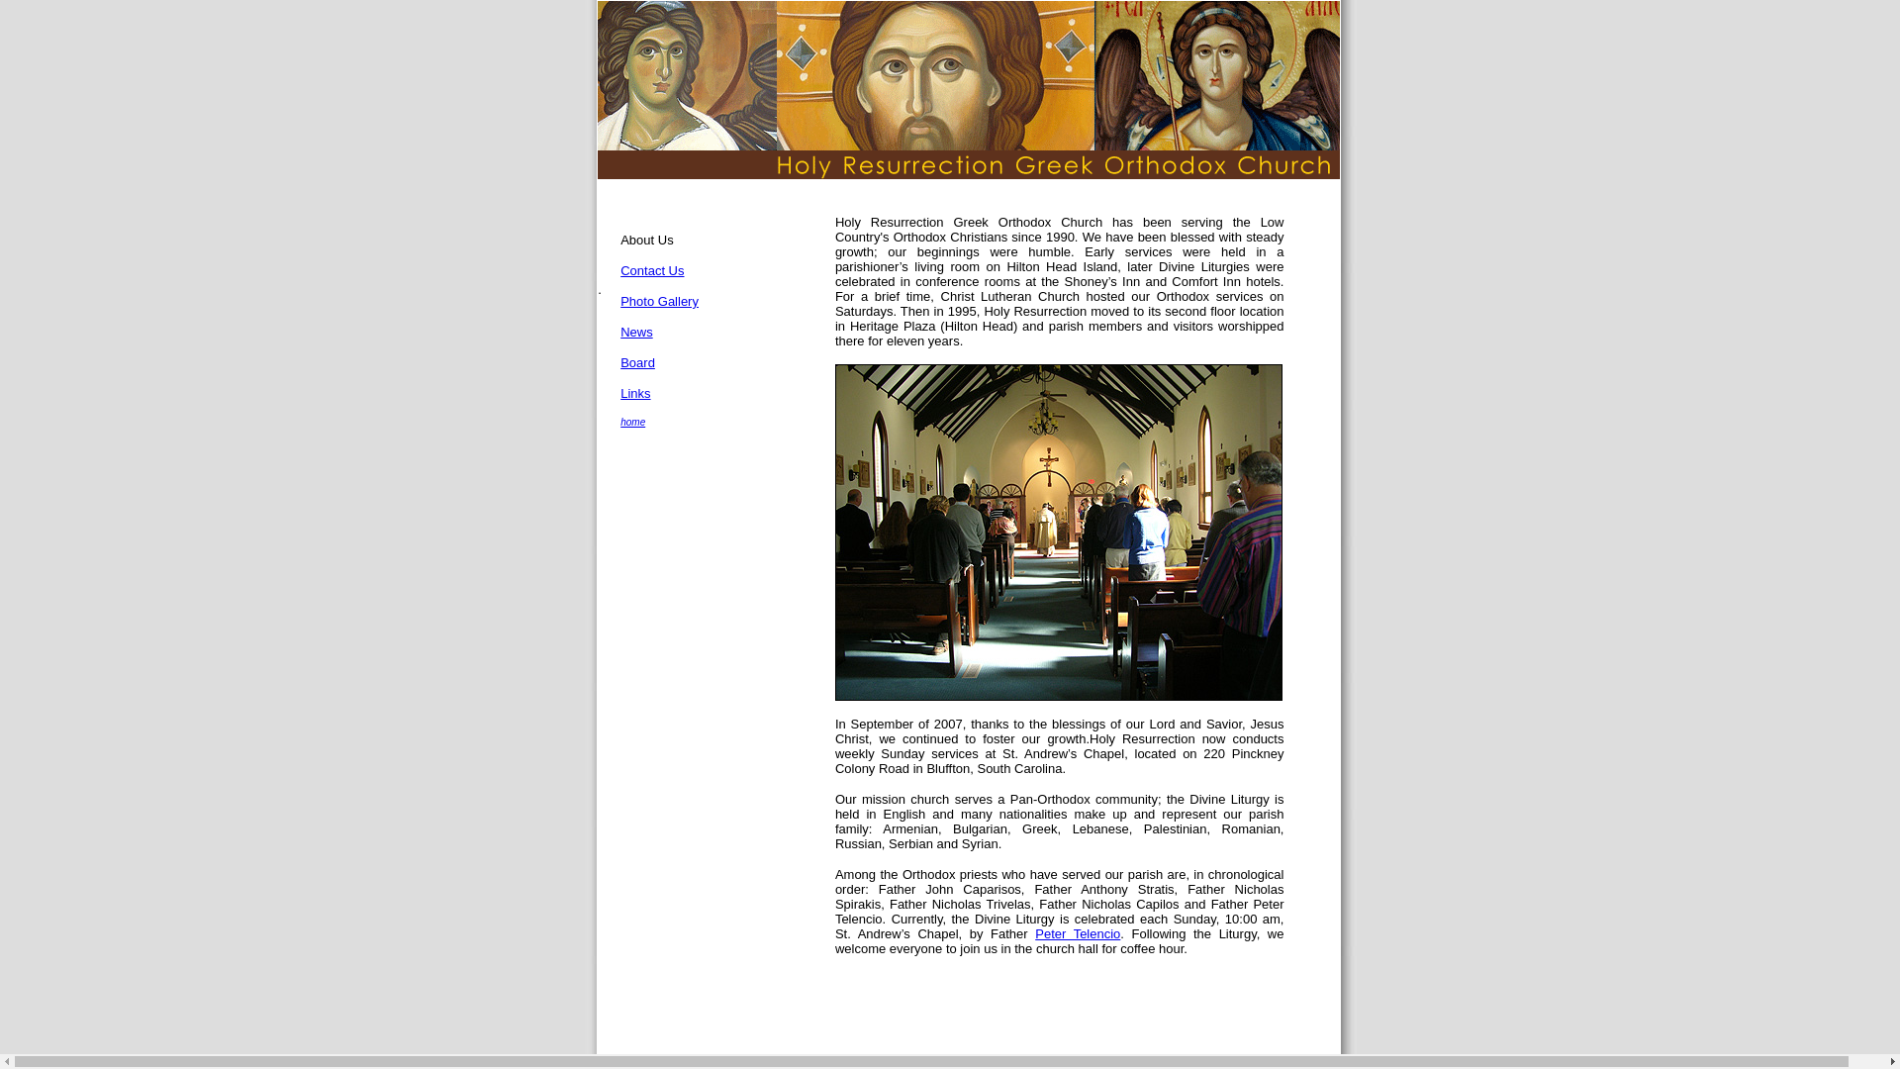 The height and width of the screenshot is (1069, 1900). I want to click on home, so click(633, 422).